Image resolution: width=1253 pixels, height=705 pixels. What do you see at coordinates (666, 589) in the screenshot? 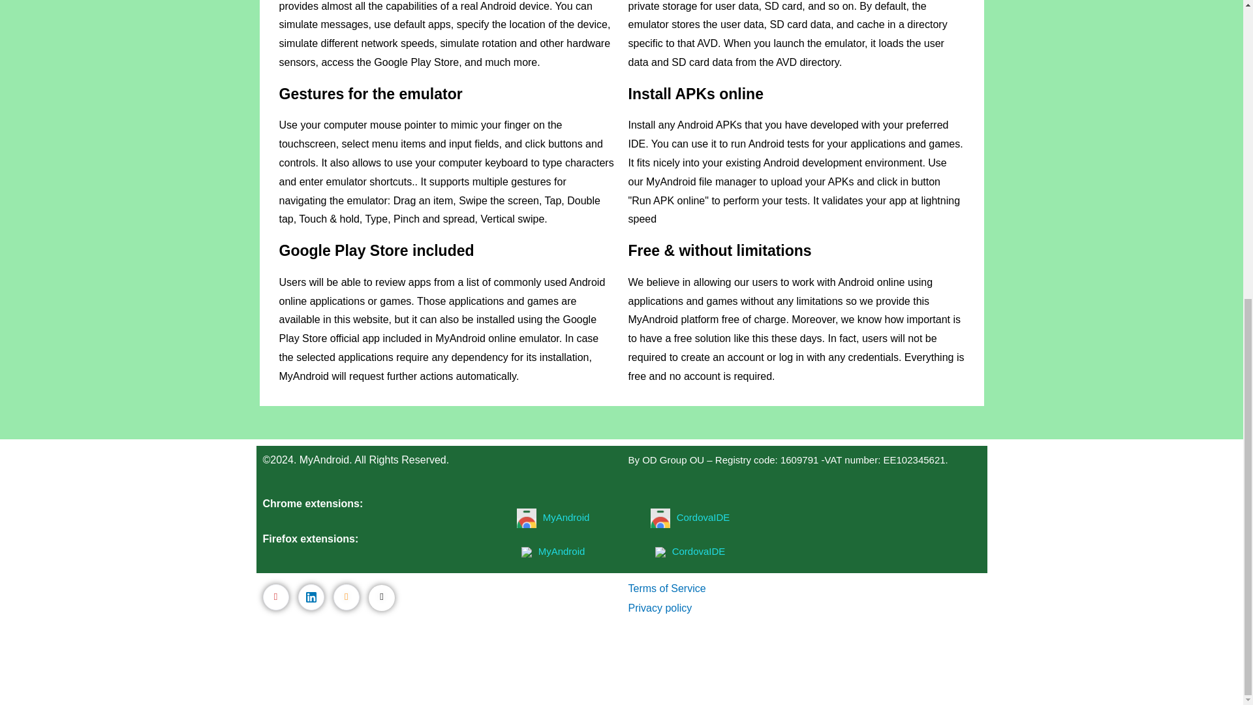
I see `Terms of Service` at bounding box center [666, 589].